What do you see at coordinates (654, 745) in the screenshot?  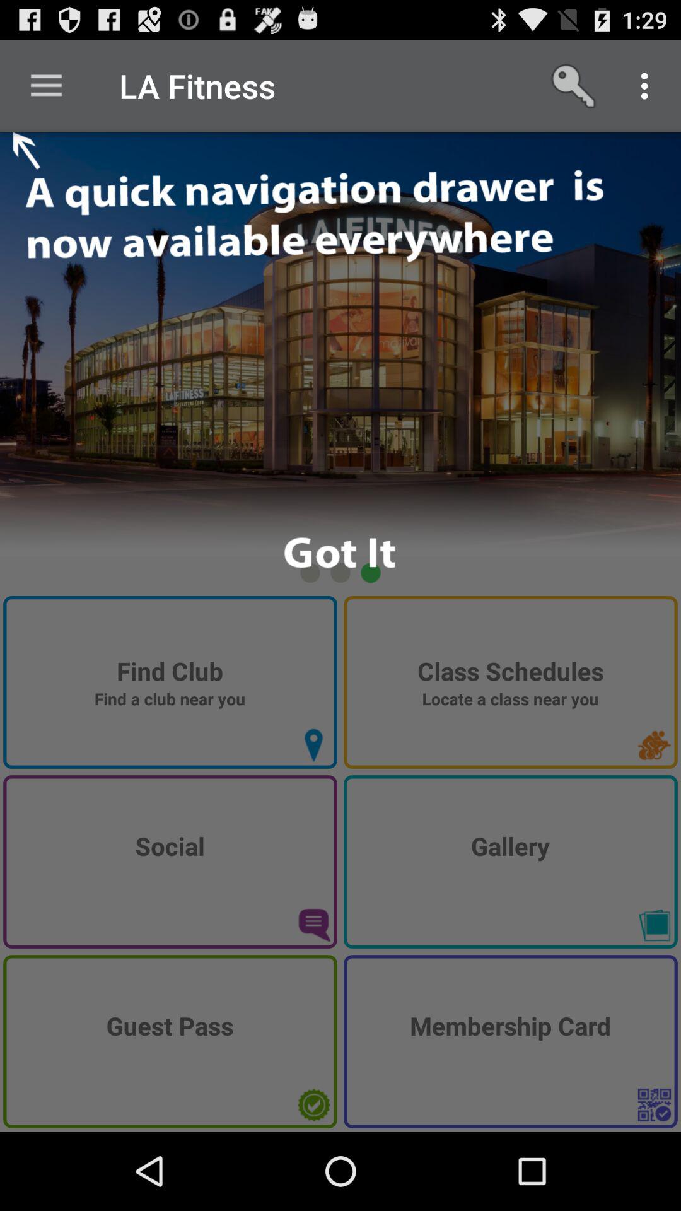 I see `go to icon in second option first row` at bounding box center [654, 745].